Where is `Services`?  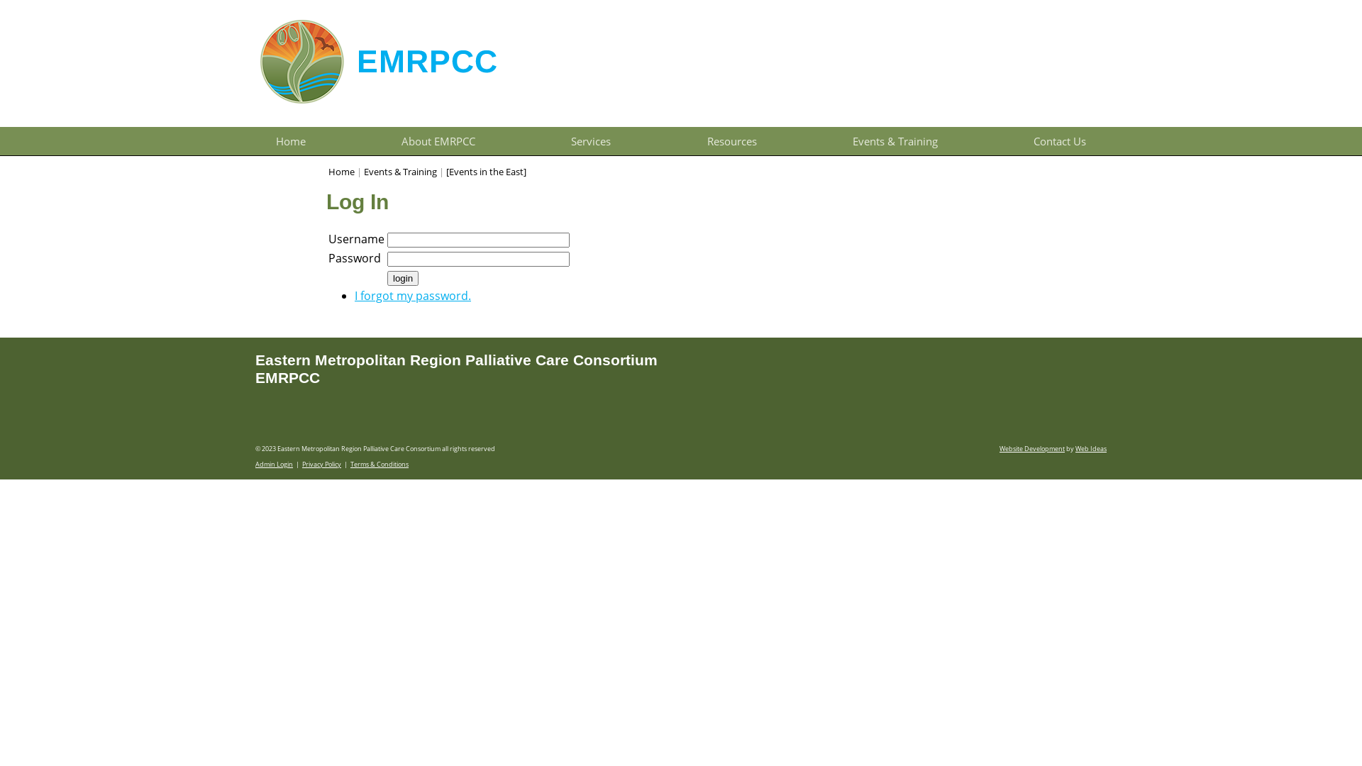 Services is located at coordinates (591, 141).